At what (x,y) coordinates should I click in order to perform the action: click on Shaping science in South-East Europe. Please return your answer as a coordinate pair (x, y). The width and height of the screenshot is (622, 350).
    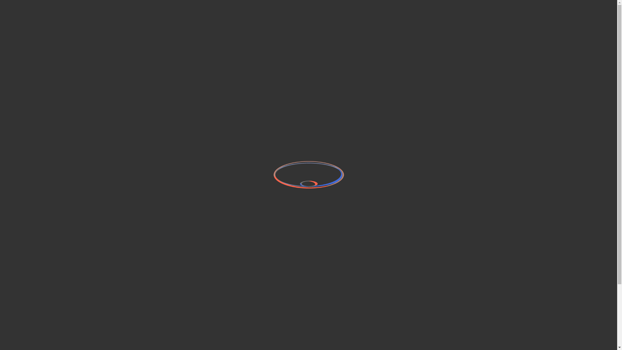
    Looking at the image, I should click on (304, 118).